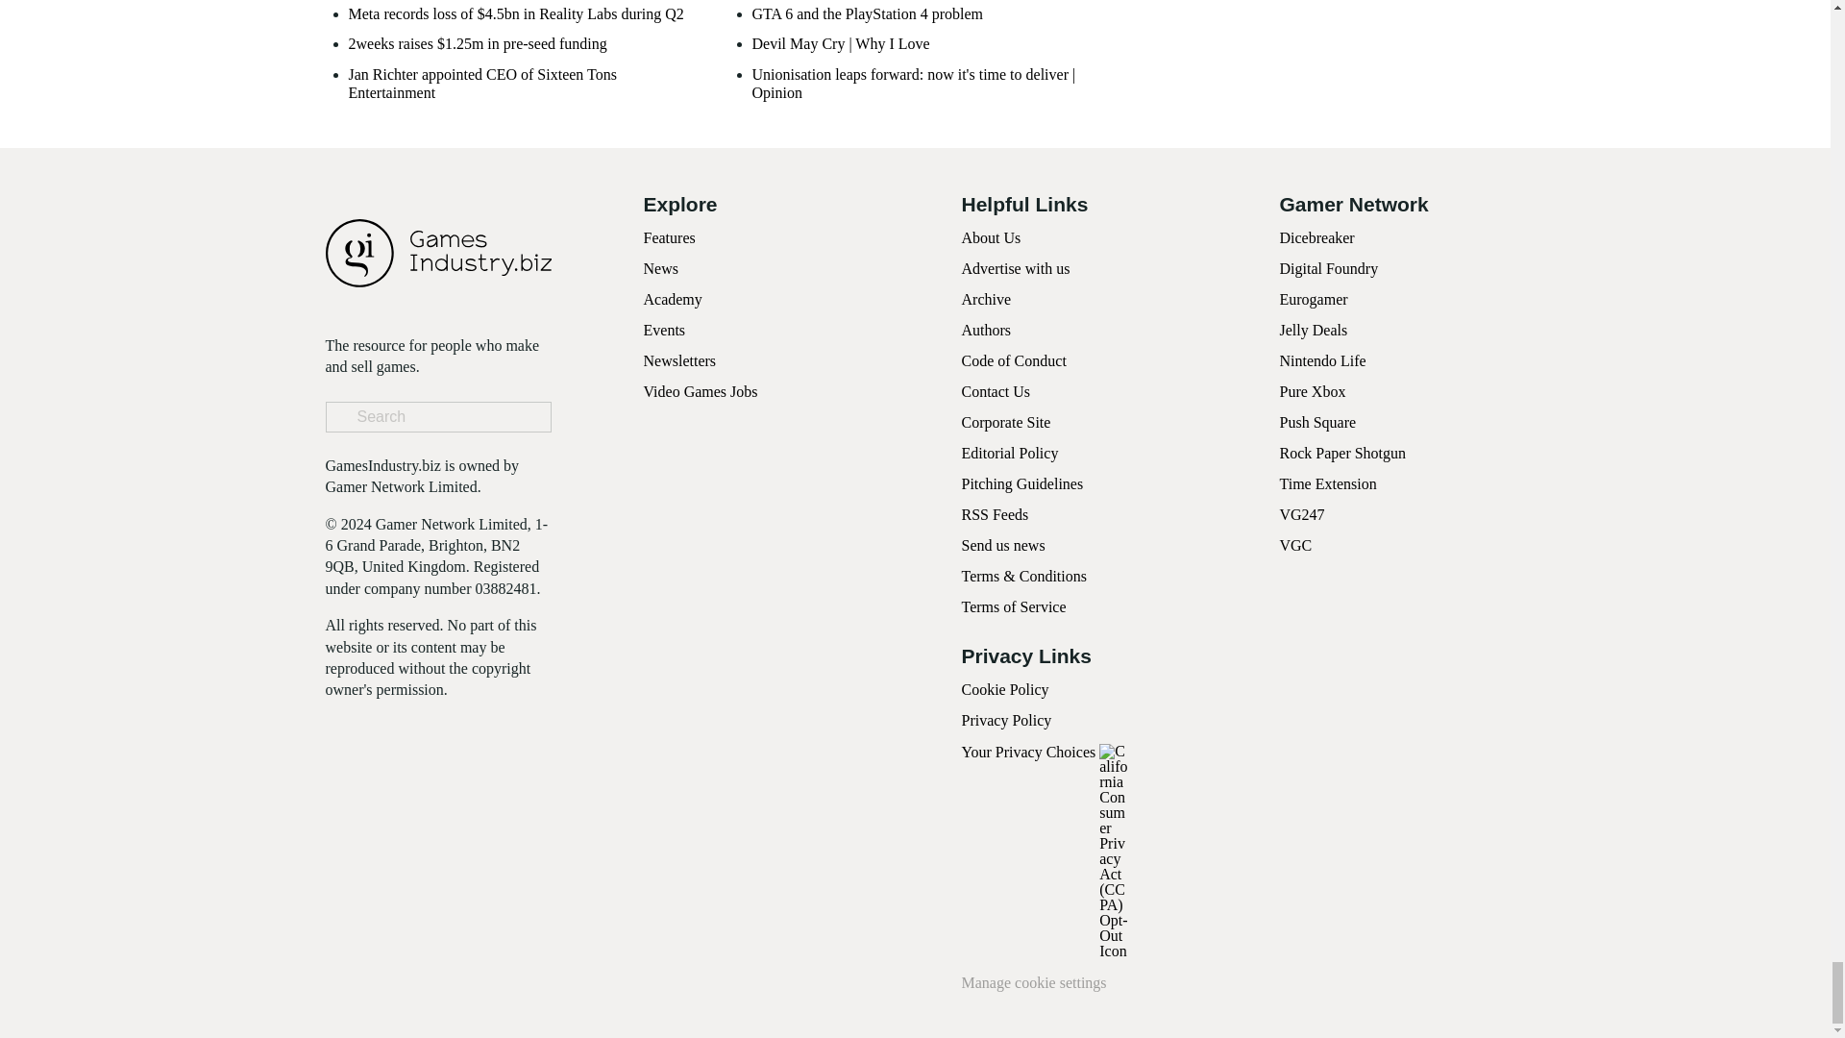 This screenshot has height=1038, width=1845. Describe the element at coordinates (680, 361) in the screenshot. I see `Newsletters` at that location.